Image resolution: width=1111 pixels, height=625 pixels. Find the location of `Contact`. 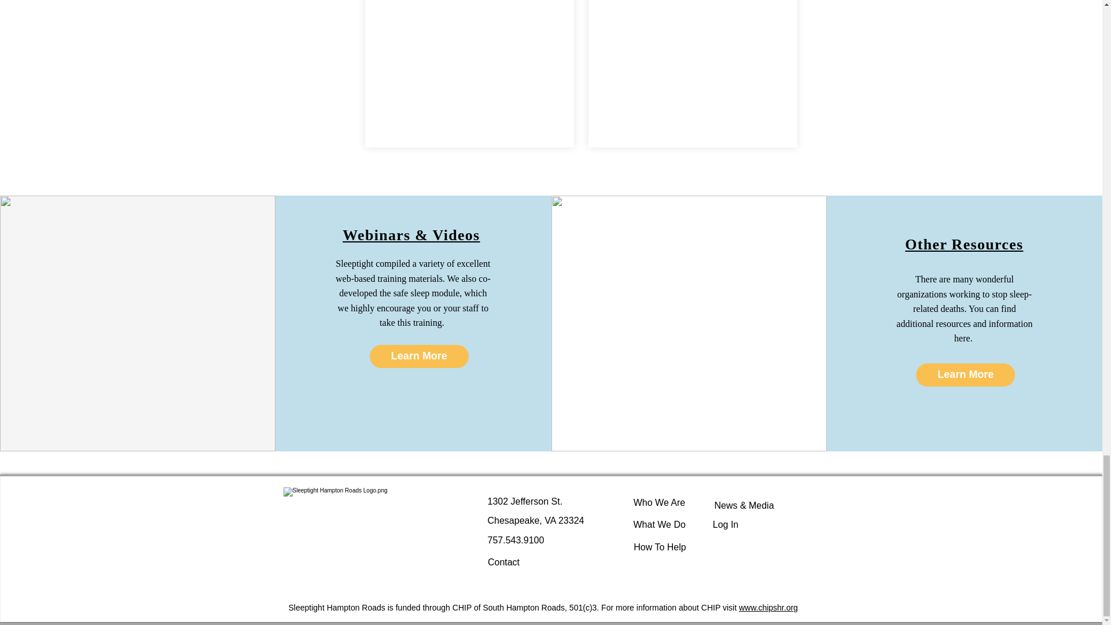

Contact is located at coordinates (503, 562).